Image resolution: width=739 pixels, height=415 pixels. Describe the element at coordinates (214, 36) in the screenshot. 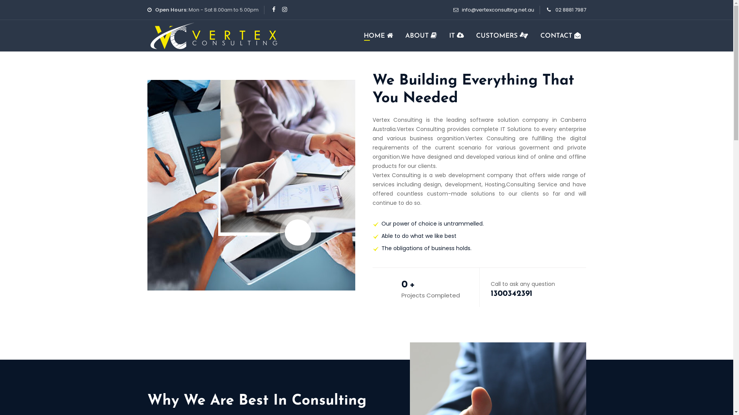

I see `Fondex` at that location.